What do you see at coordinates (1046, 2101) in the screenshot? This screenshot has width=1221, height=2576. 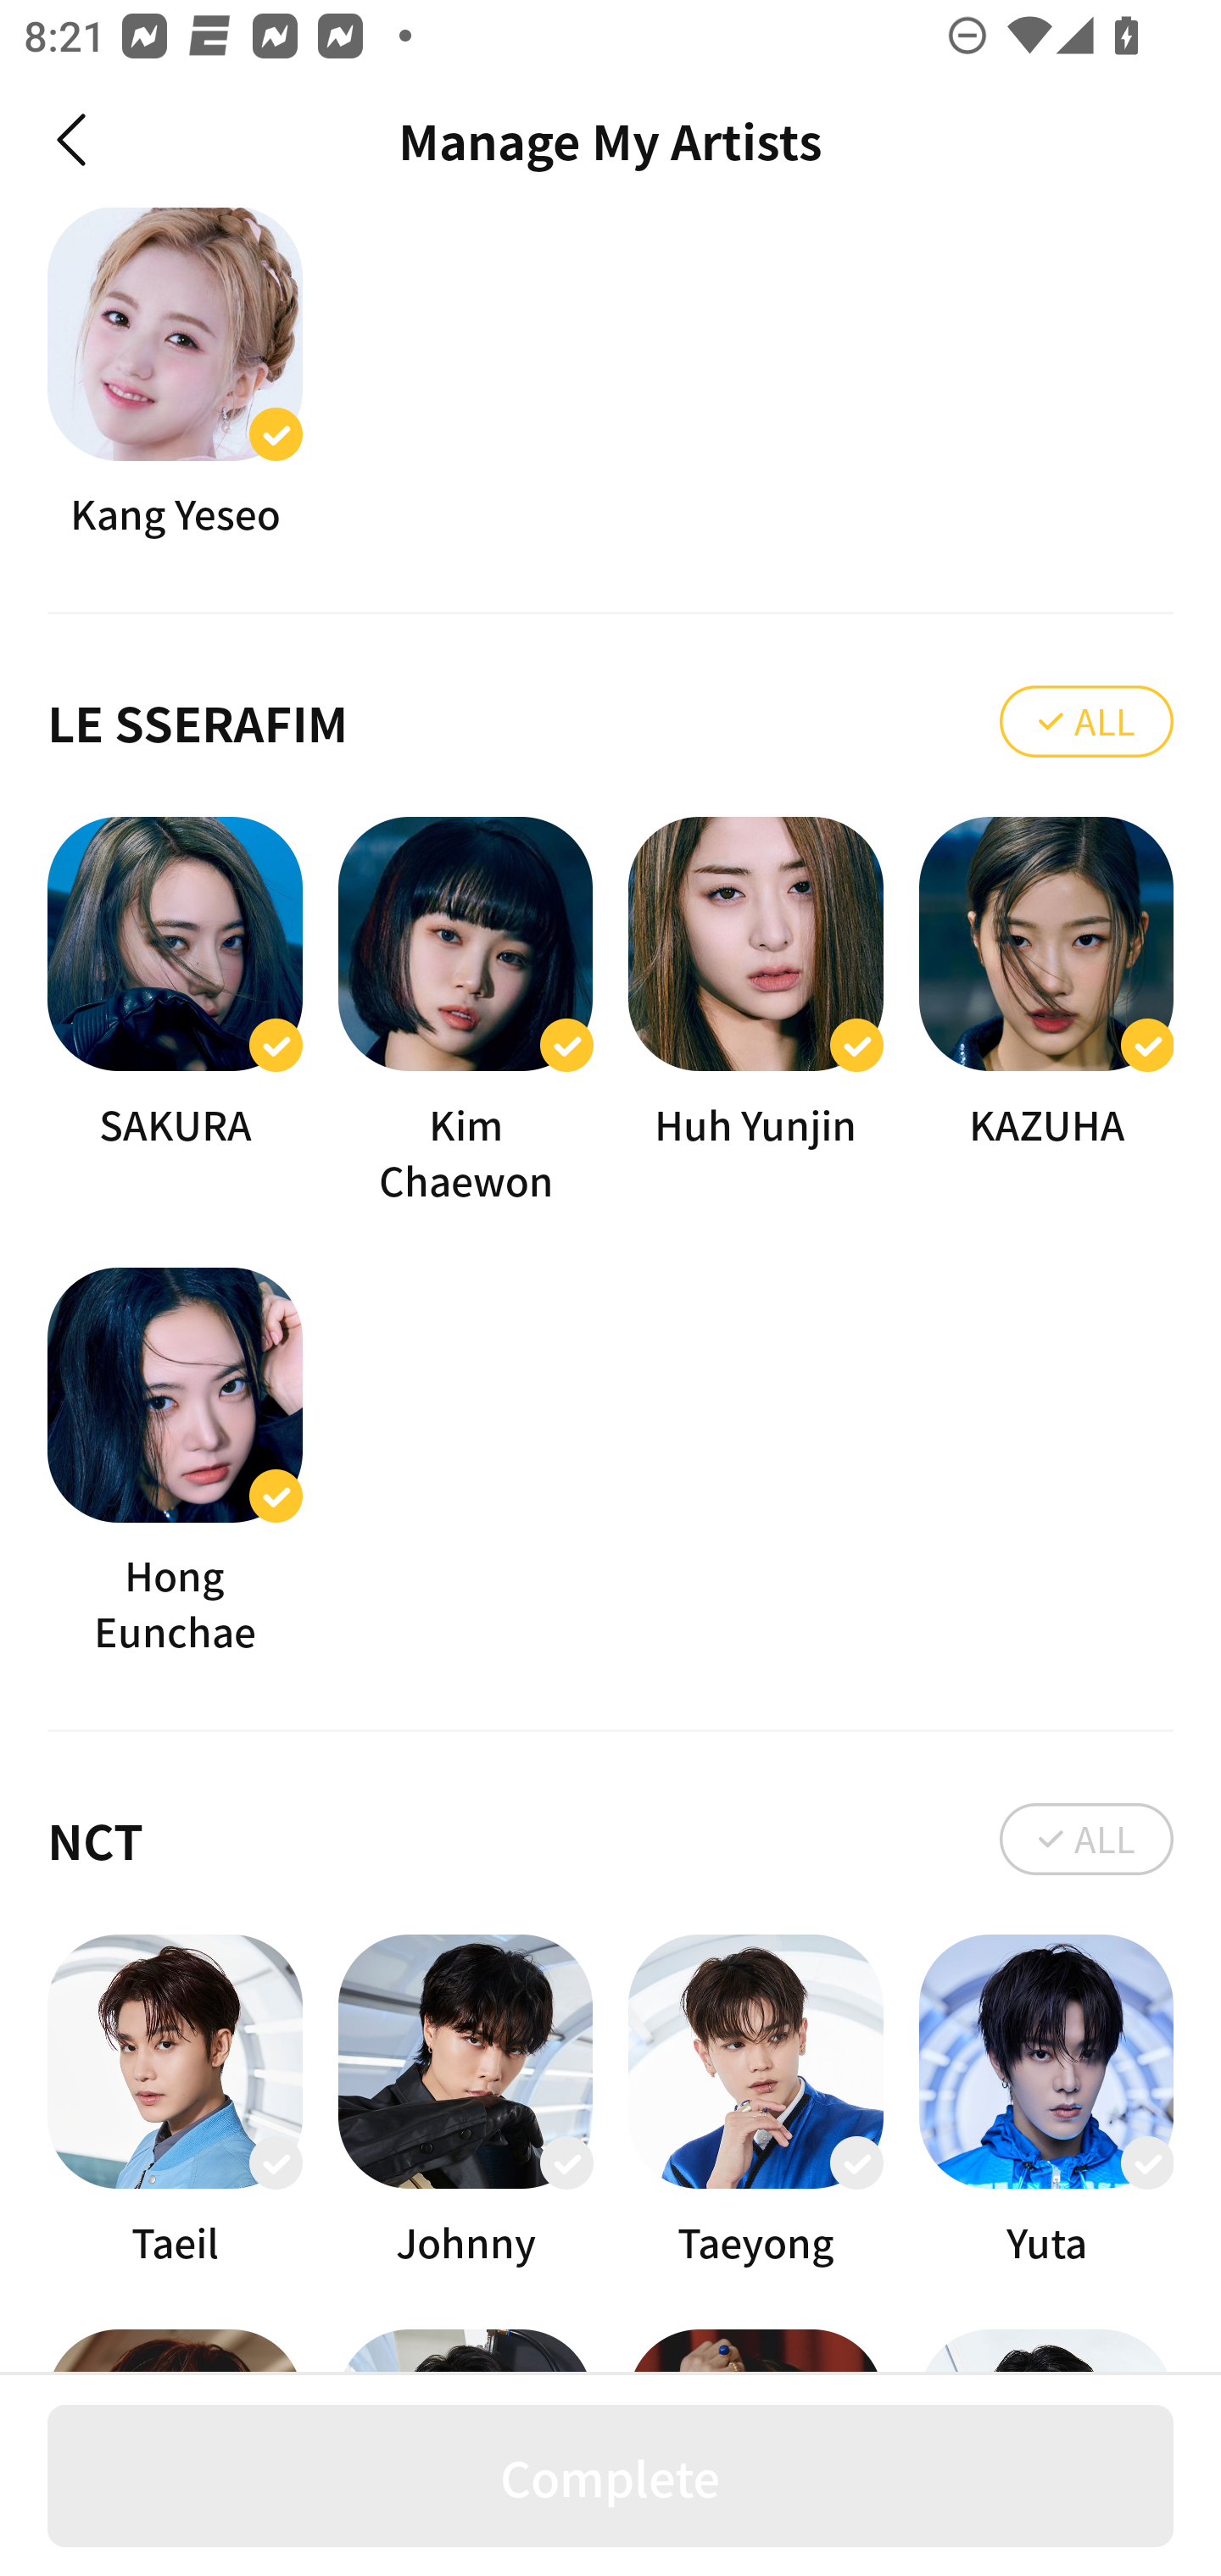 I see `Yuta` at bounding box center [1046, 2101].